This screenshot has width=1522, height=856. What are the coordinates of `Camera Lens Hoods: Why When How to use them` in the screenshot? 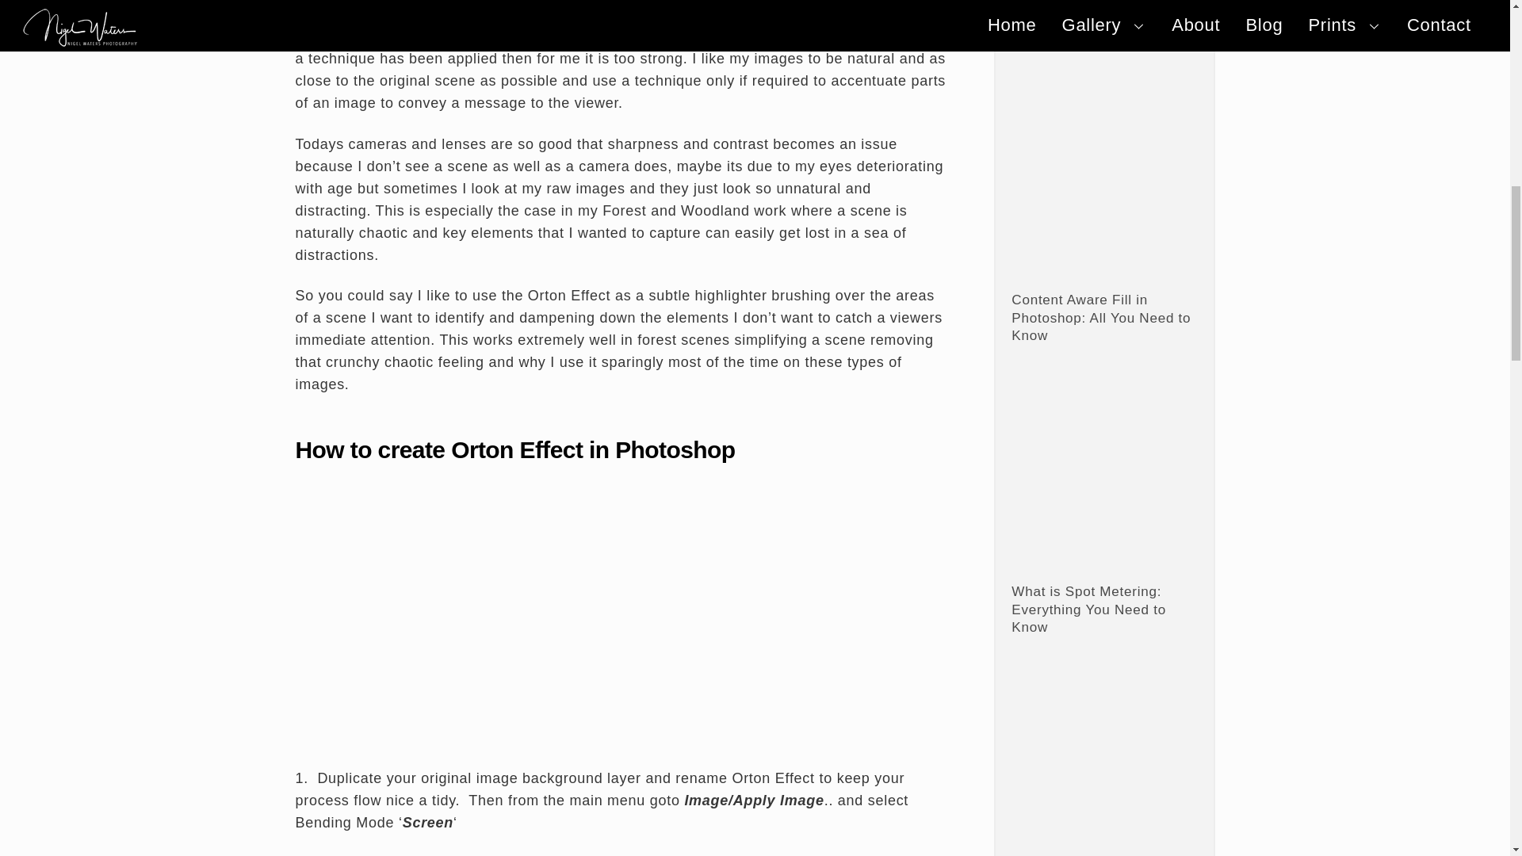 It's located at (1102, 6).